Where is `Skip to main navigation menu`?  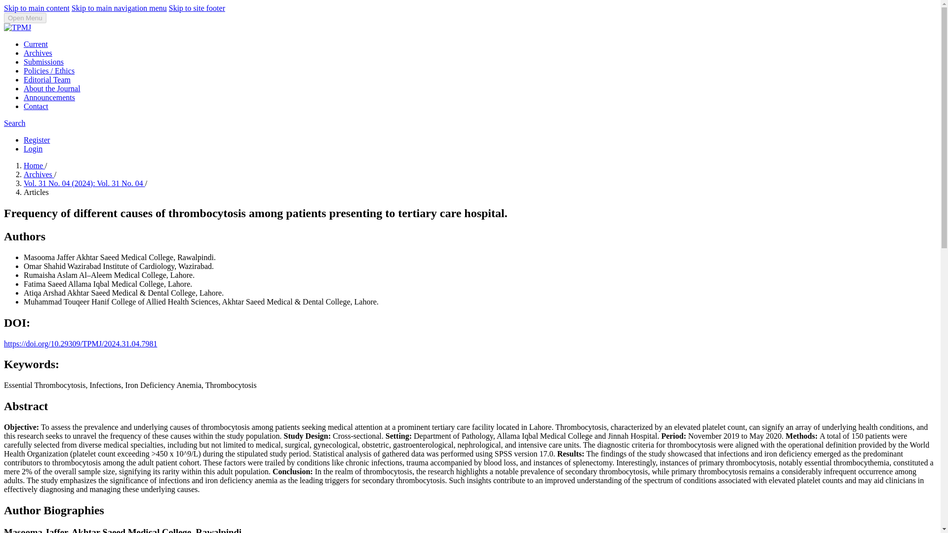 Skip to main navigation menu is located at coordinates (119, 8).